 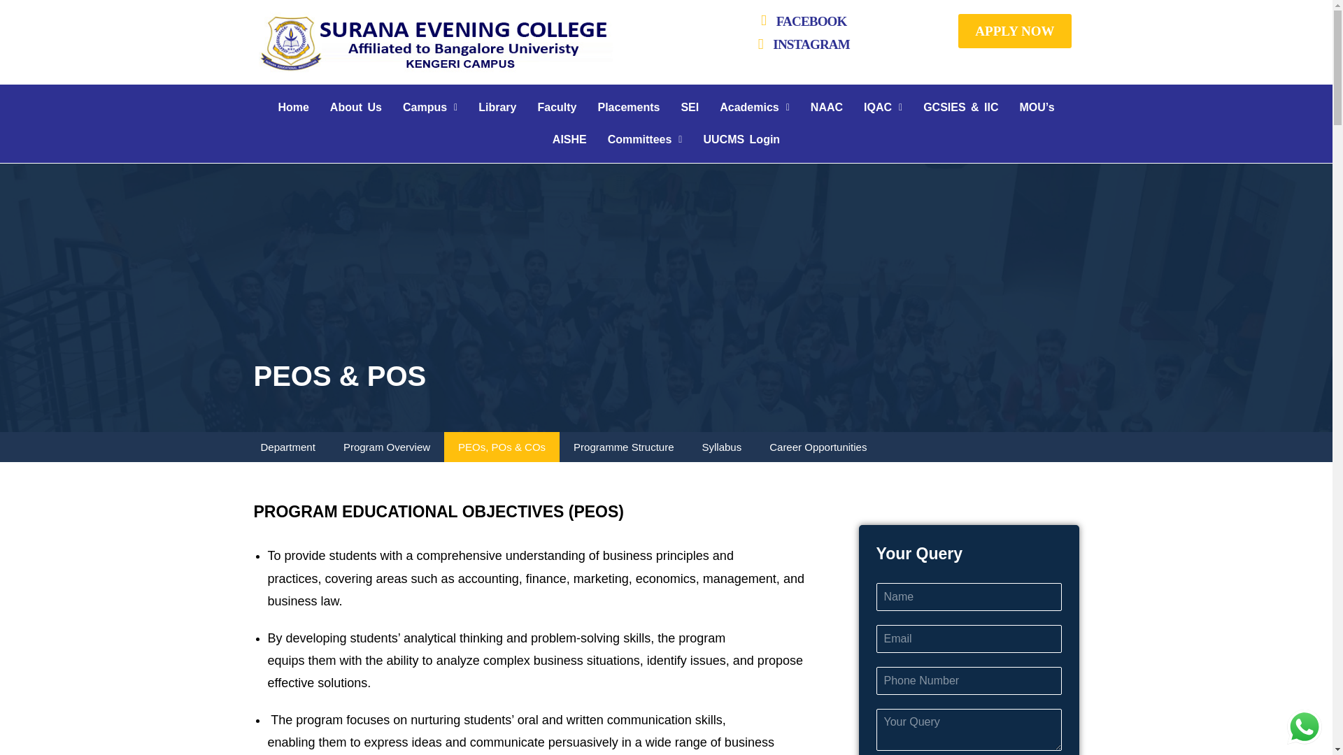 I want to click on Email, so click(x=968, y=639).